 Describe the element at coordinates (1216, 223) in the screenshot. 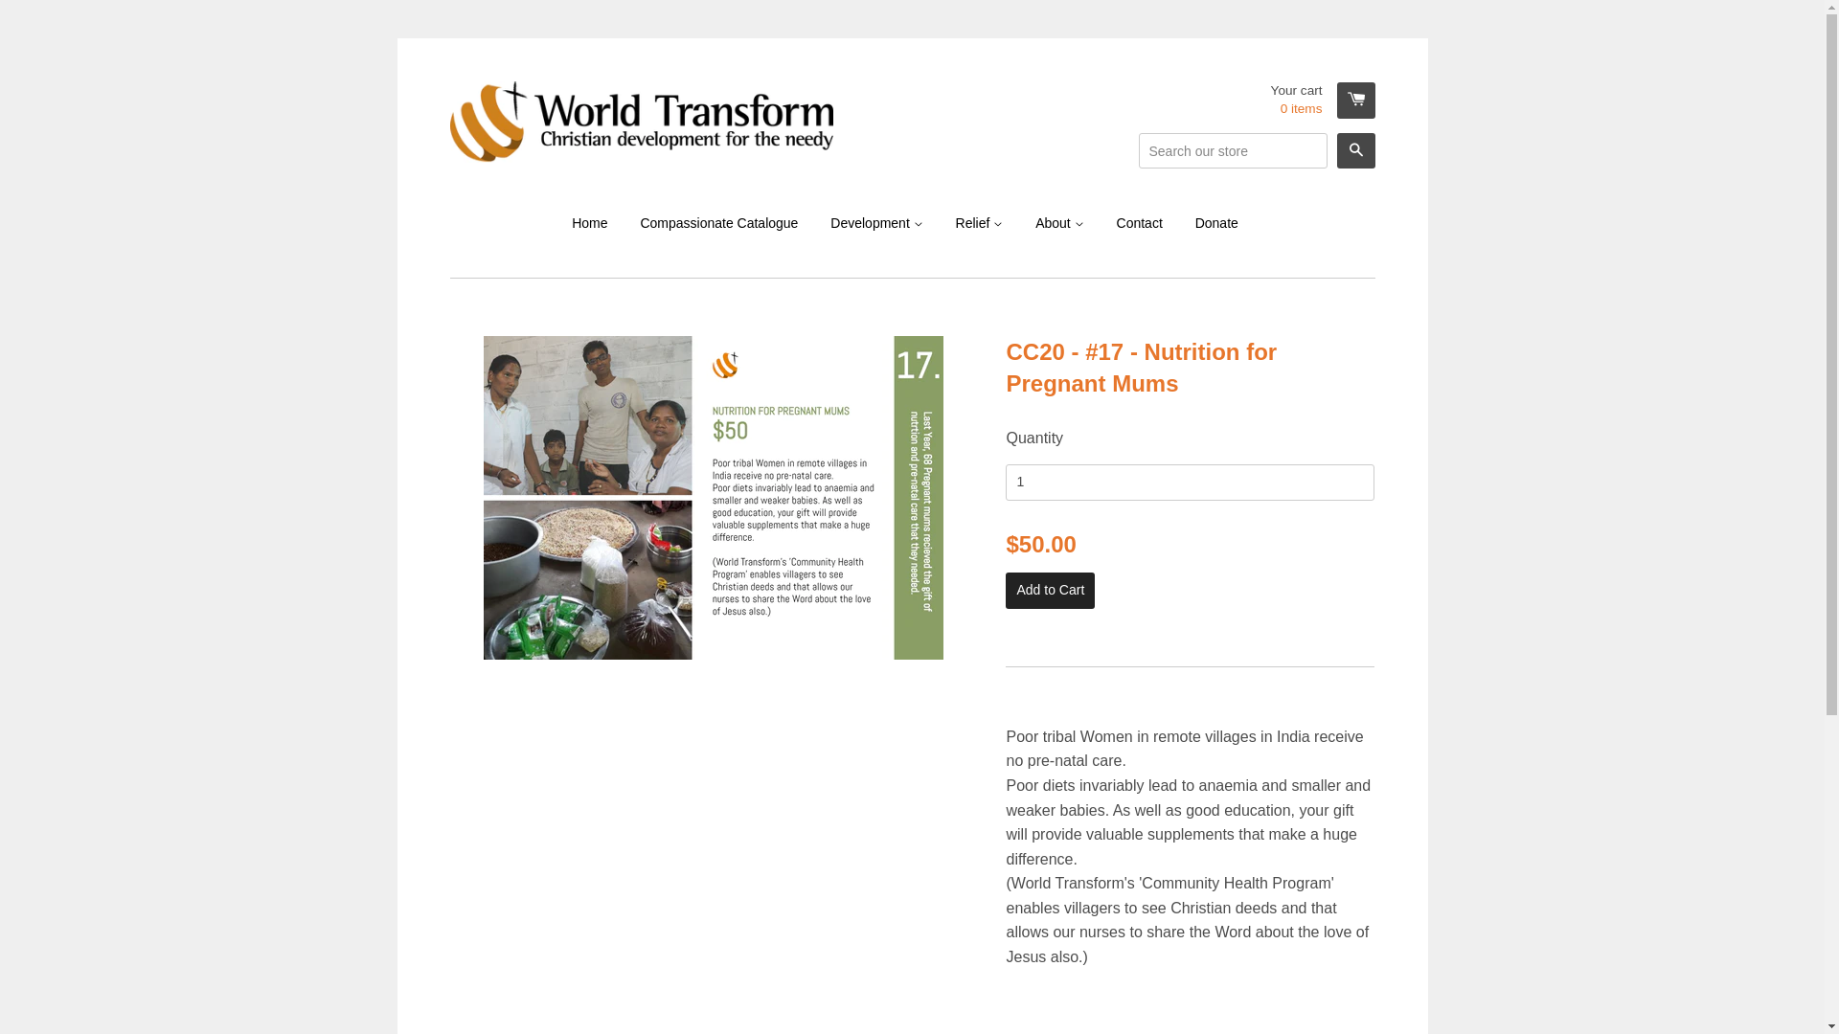

I see `Donate` at that location.